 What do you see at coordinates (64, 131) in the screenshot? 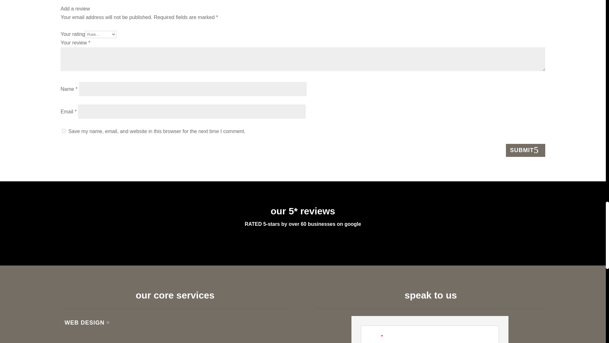
I see `yes` at bounding box center [64, 131].